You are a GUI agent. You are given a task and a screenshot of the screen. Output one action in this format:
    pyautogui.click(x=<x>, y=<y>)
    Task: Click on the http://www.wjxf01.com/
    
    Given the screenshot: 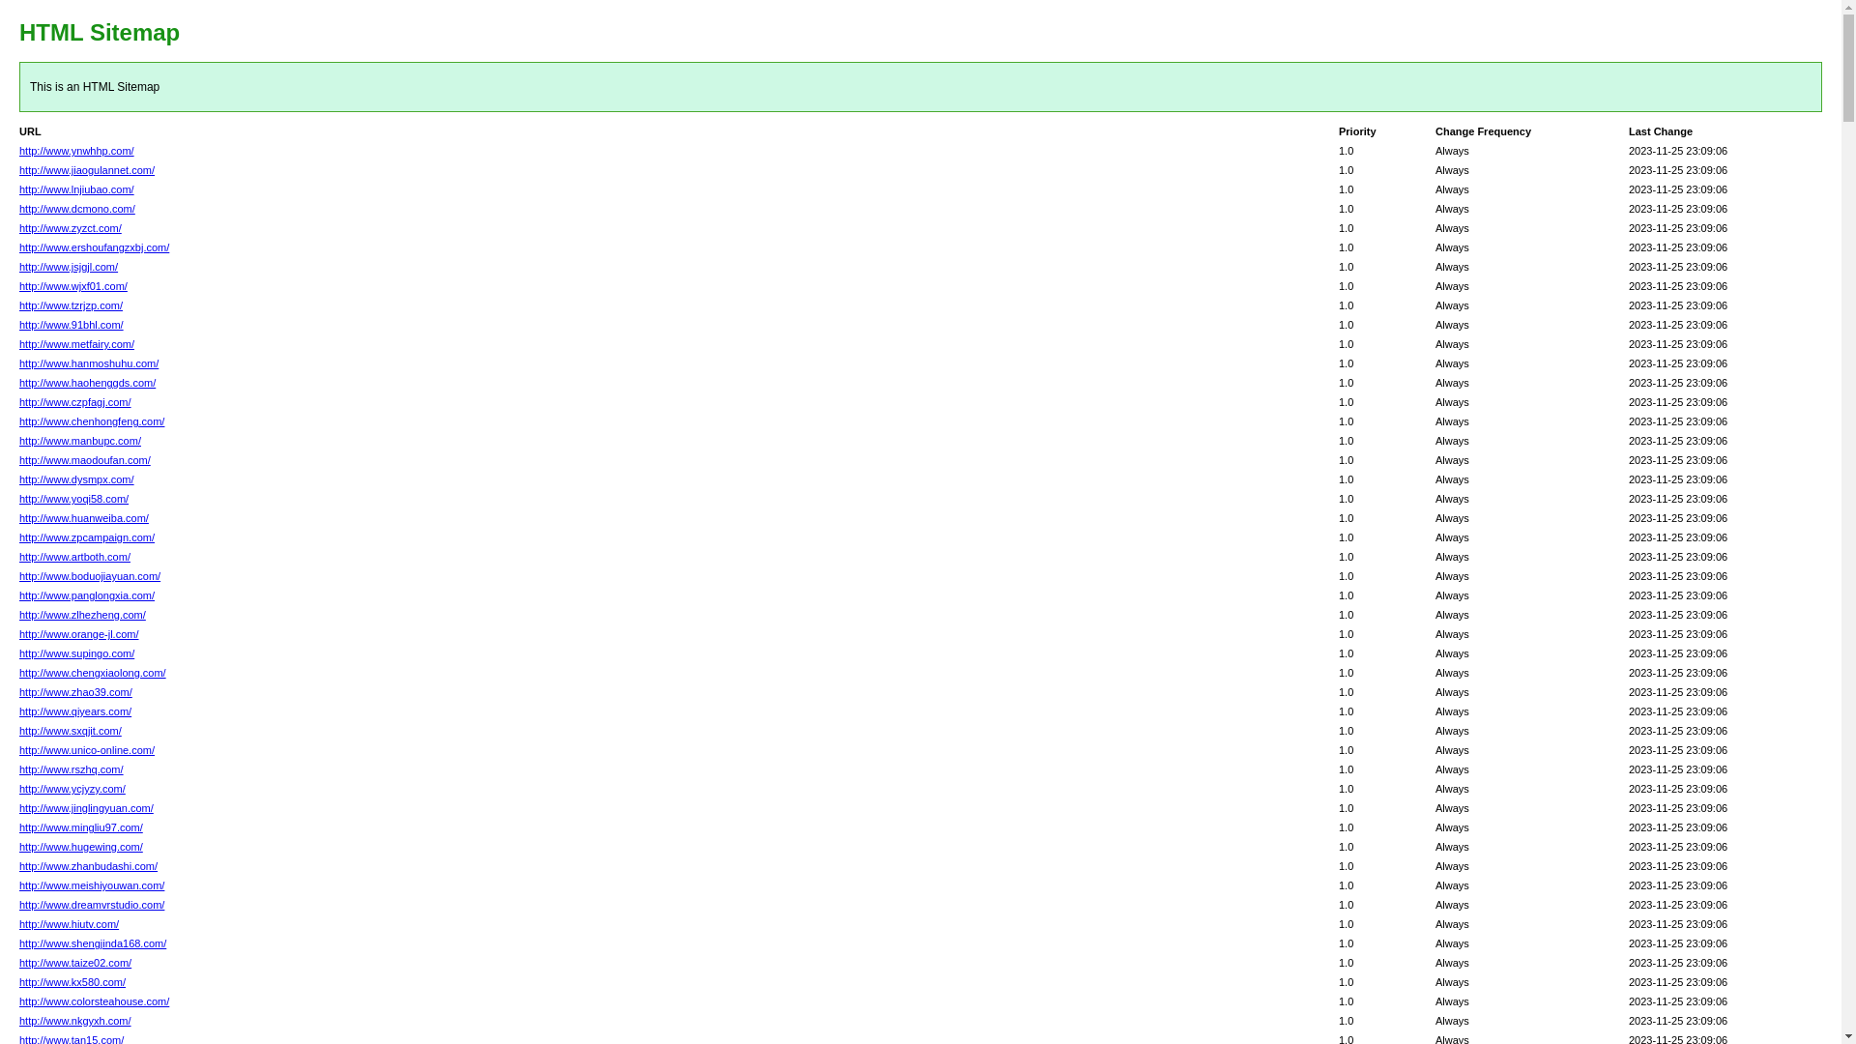 What is the action you would take?
    pyautogui.click(x=73, y=286)
    